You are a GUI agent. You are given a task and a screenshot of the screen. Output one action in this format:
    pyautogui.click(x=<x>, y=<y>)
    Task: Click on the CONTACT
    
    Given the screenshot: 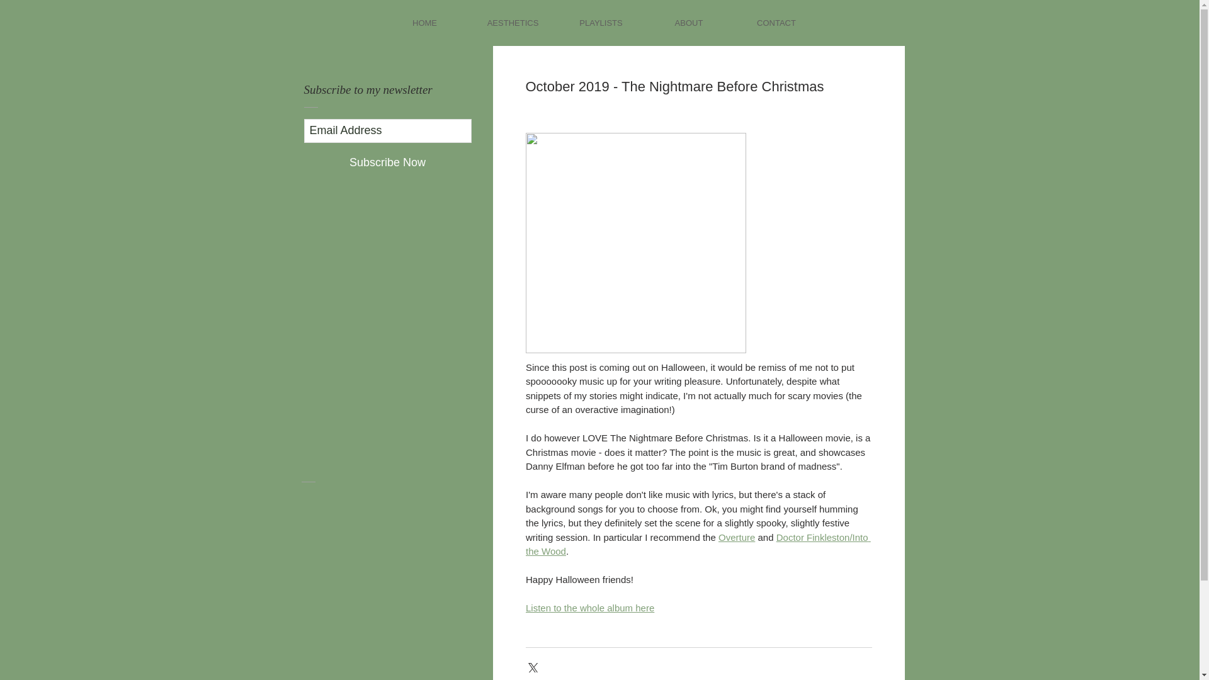 What is the action you would take?
    pyautogui.click(x=776, y=23)
    